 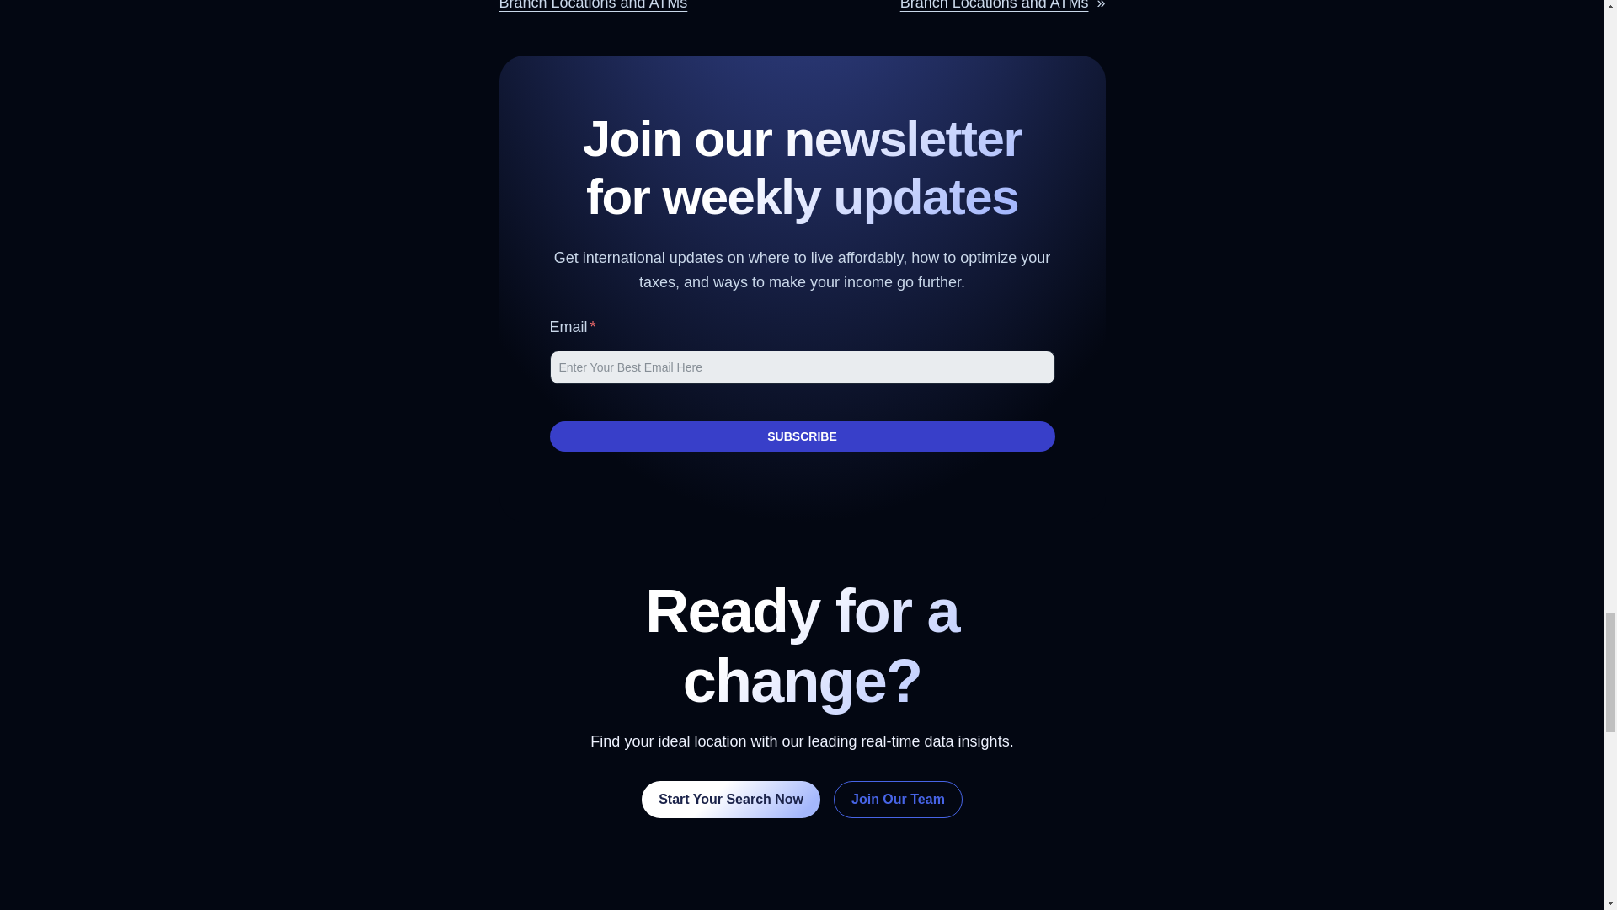 I want to click on Citizens Bank Near Me: Find Nearby Branch Locations and ATMs, so click(x=981, y=5).